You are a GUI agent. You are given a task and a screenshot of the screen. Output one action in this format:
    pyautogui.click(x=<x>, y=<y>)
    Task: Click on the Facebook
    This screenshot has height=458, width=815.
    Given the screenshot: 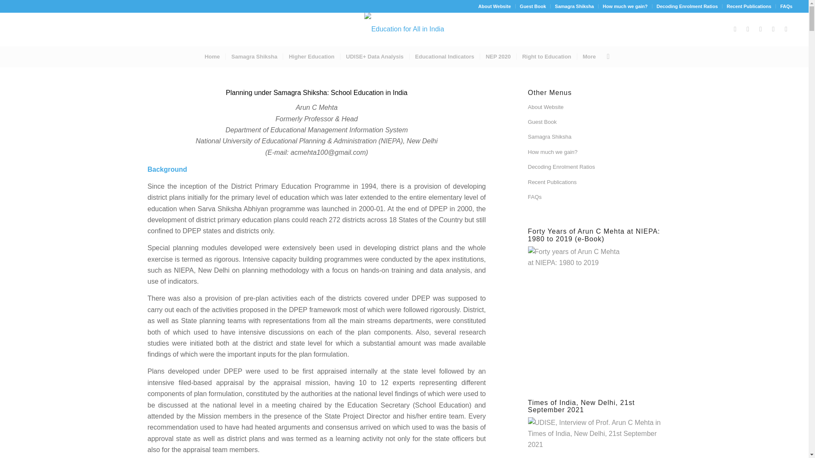 What is the action you would take?
    pyautogui.click(x=748, y=29)
    